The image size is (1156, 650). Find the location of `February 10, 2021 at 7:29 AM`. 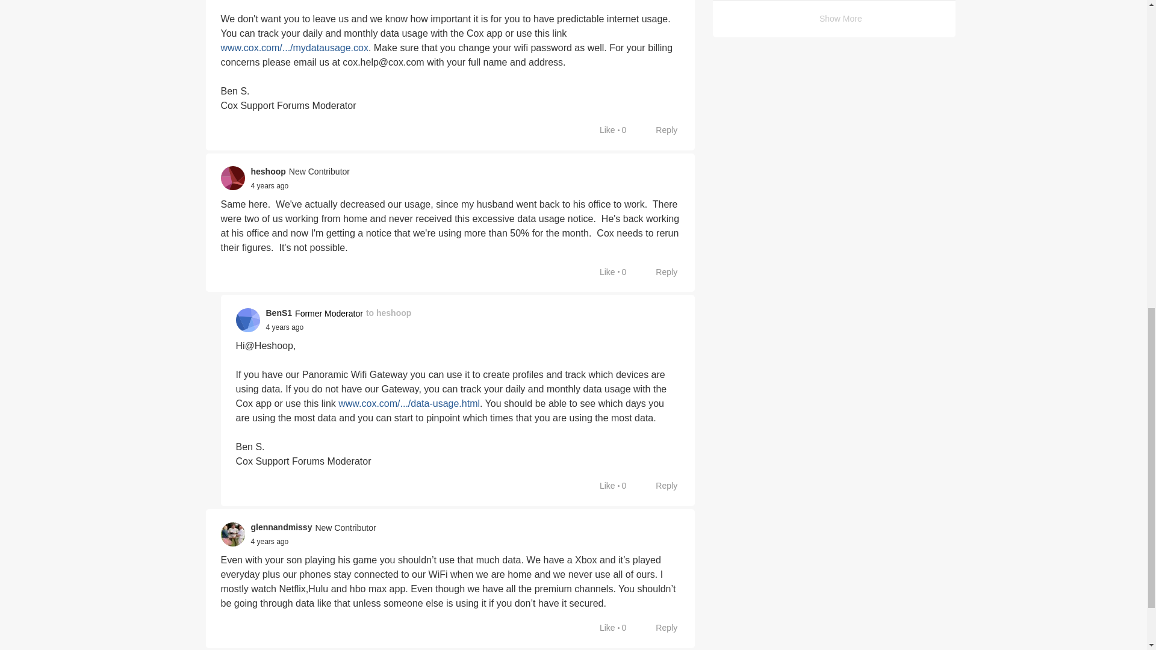

February 10, 2021 at 7:29 AM is located at coordinates (269, 186).